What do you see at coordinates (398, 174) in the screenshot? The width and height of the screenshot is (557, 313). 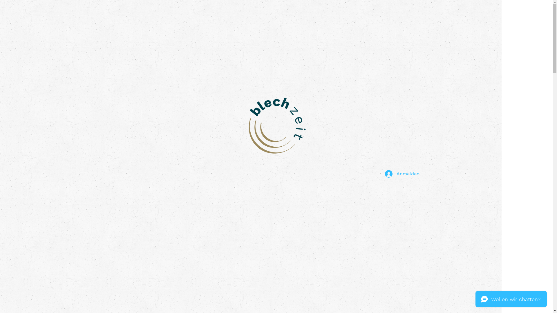 I see `Anmelden` at bounding box center [398, 174].